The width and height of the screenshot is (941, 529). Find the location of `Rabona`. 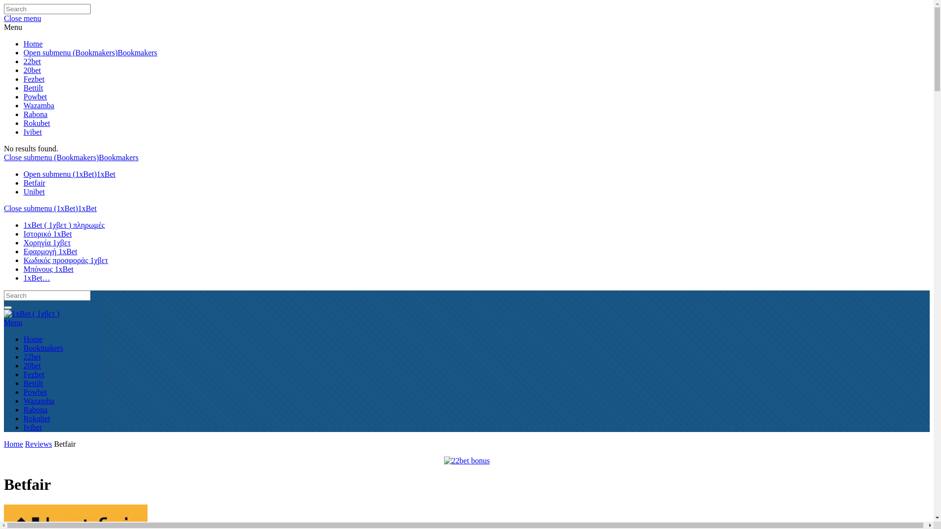

Rabona is located at coordinates (35, 115).